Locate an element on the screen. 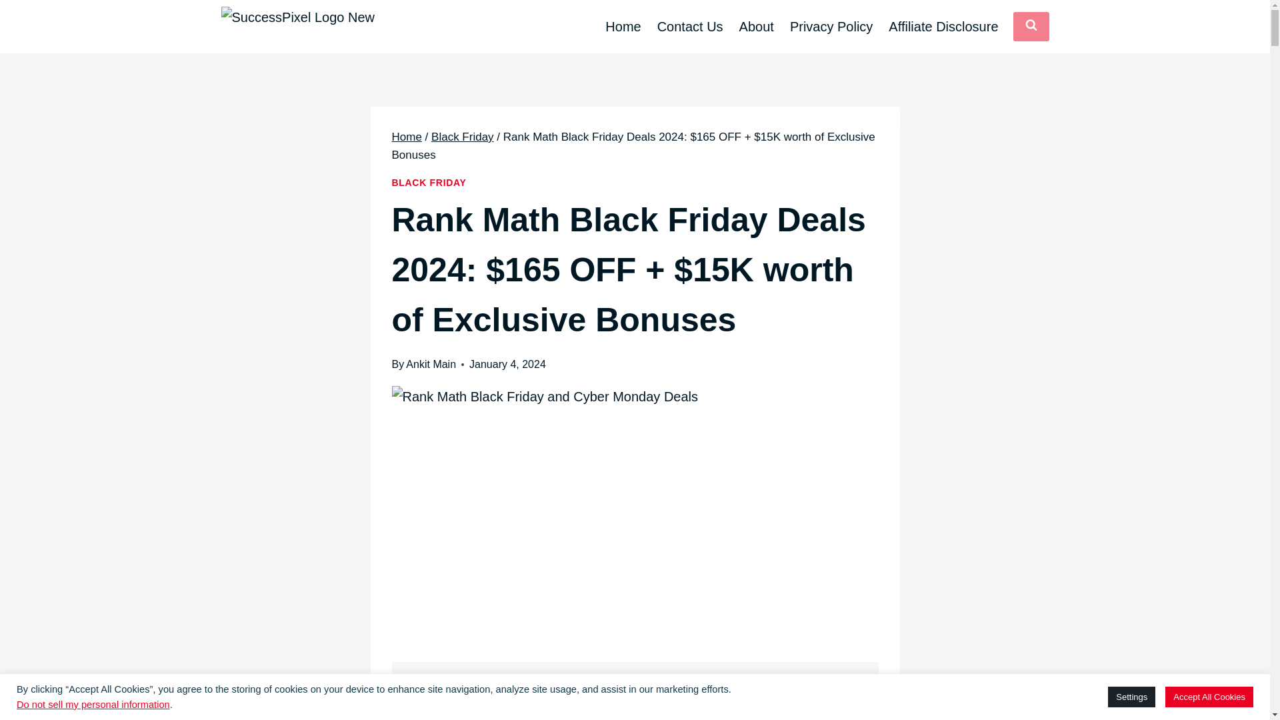 This screenshot has width=1280, height=720. Ankit Main is located at coordinates (431, 364).